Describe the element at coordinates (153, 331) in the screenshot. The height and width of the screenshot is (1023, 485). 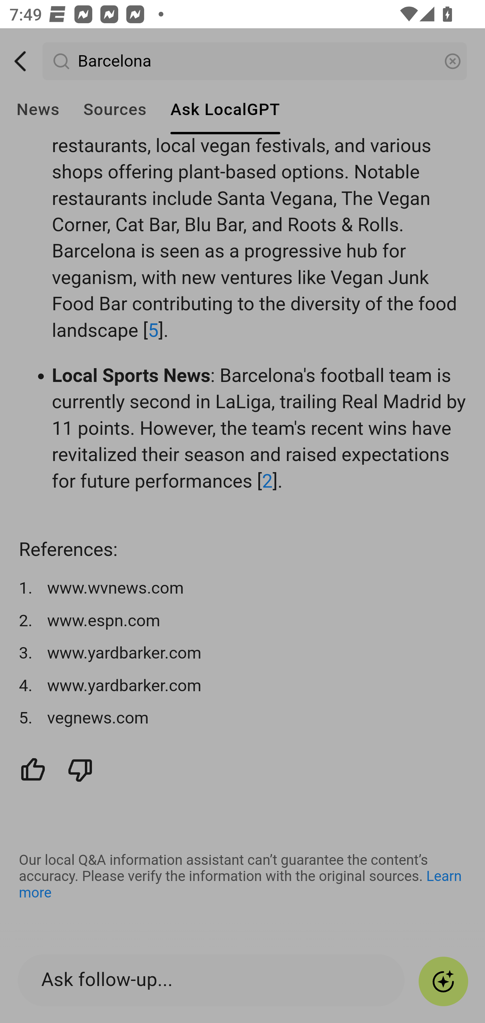
I see `5` at that location.